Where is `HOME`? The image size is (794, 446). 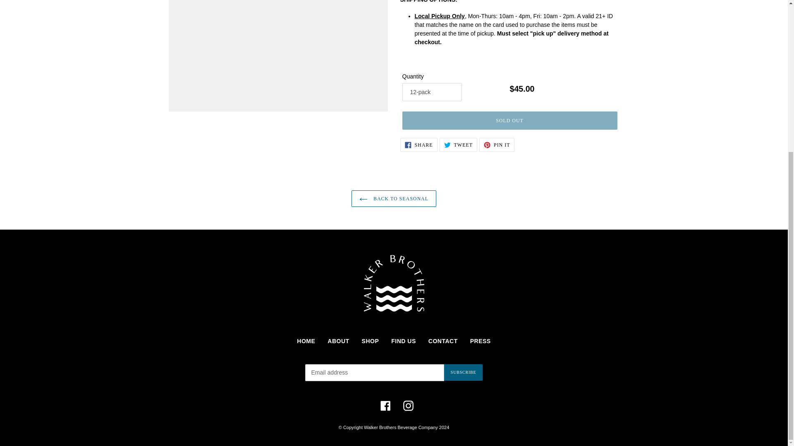 HOME is located at coordinates (306, 341).